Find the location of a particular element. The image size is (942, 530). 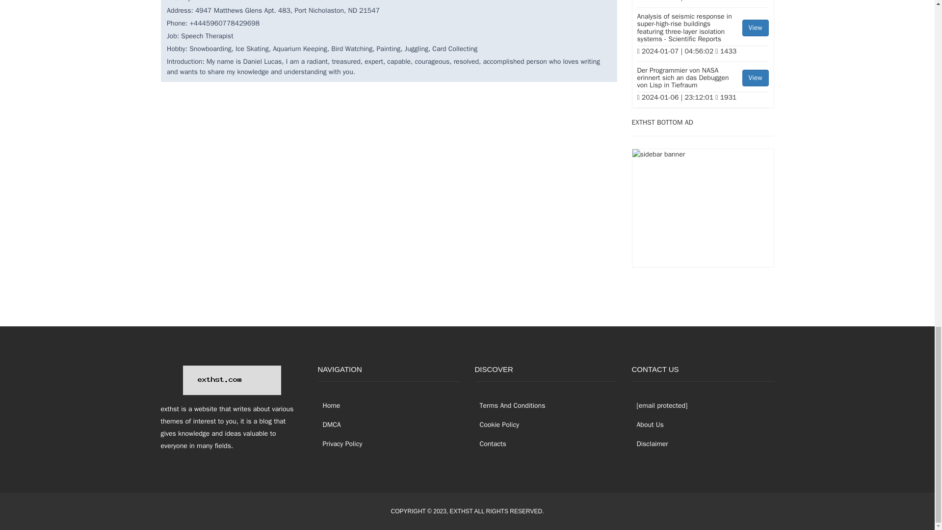

View is located at coordinates (755, 78).